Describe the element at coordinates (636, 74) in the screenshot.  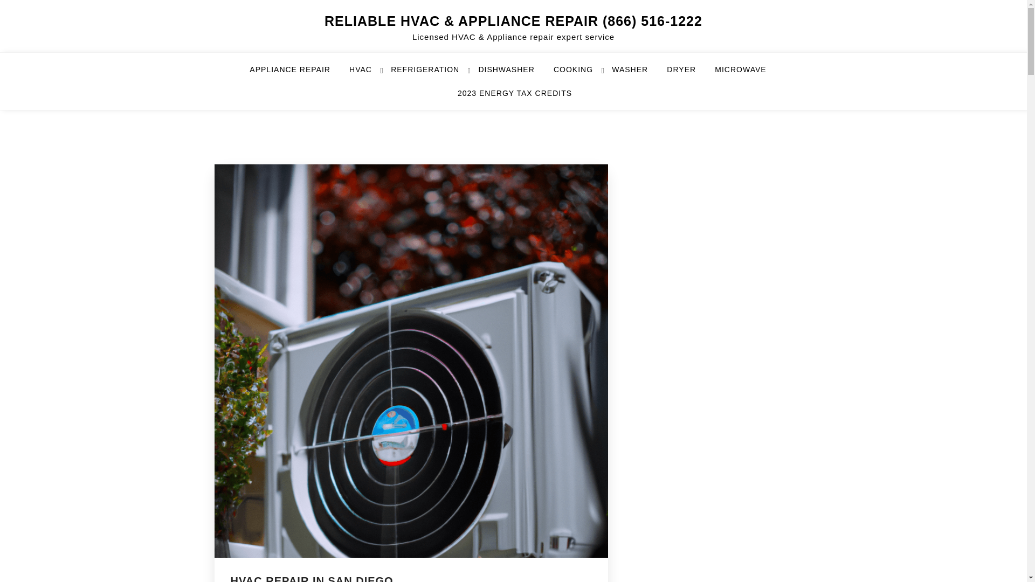
I see `WASHER` at that location.